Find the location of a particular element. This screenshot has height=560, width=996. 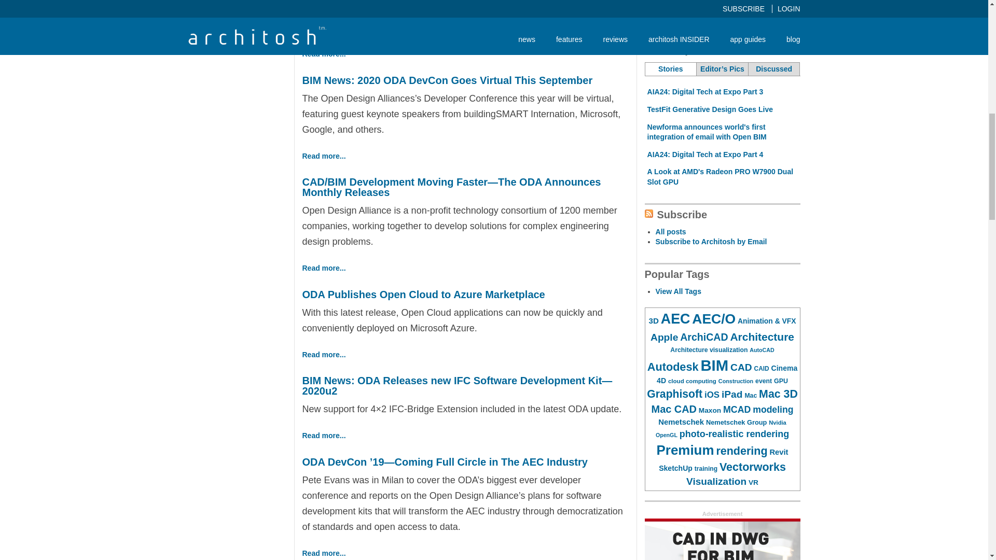

Read more... is located at coordinates (324, 156).